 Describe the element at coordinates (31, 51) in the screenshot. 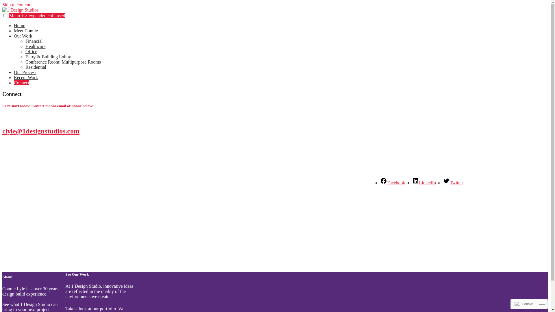

I see `Office` at that location.